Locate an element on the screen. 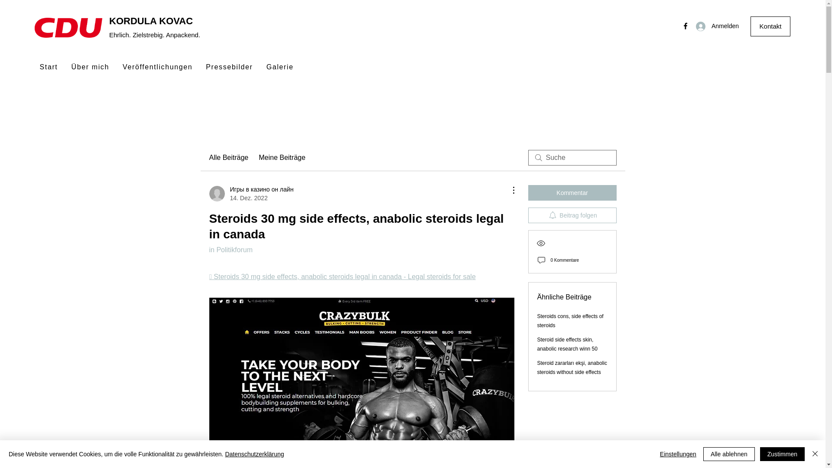 The image size is (832, 468). Galerie is located at coordinates (280, 68).